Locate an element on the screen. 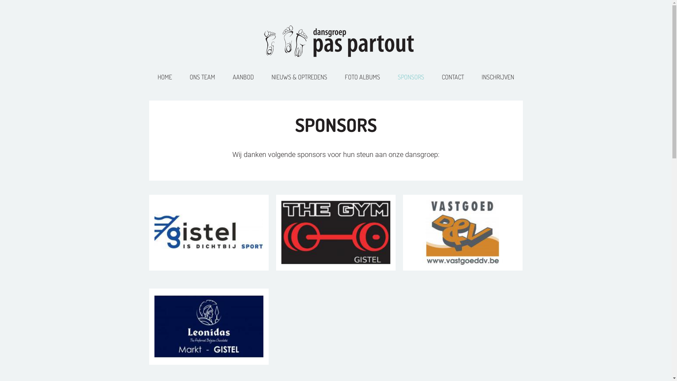  NIEUWS & OPTREDENS is located at coordinates (299, 77).